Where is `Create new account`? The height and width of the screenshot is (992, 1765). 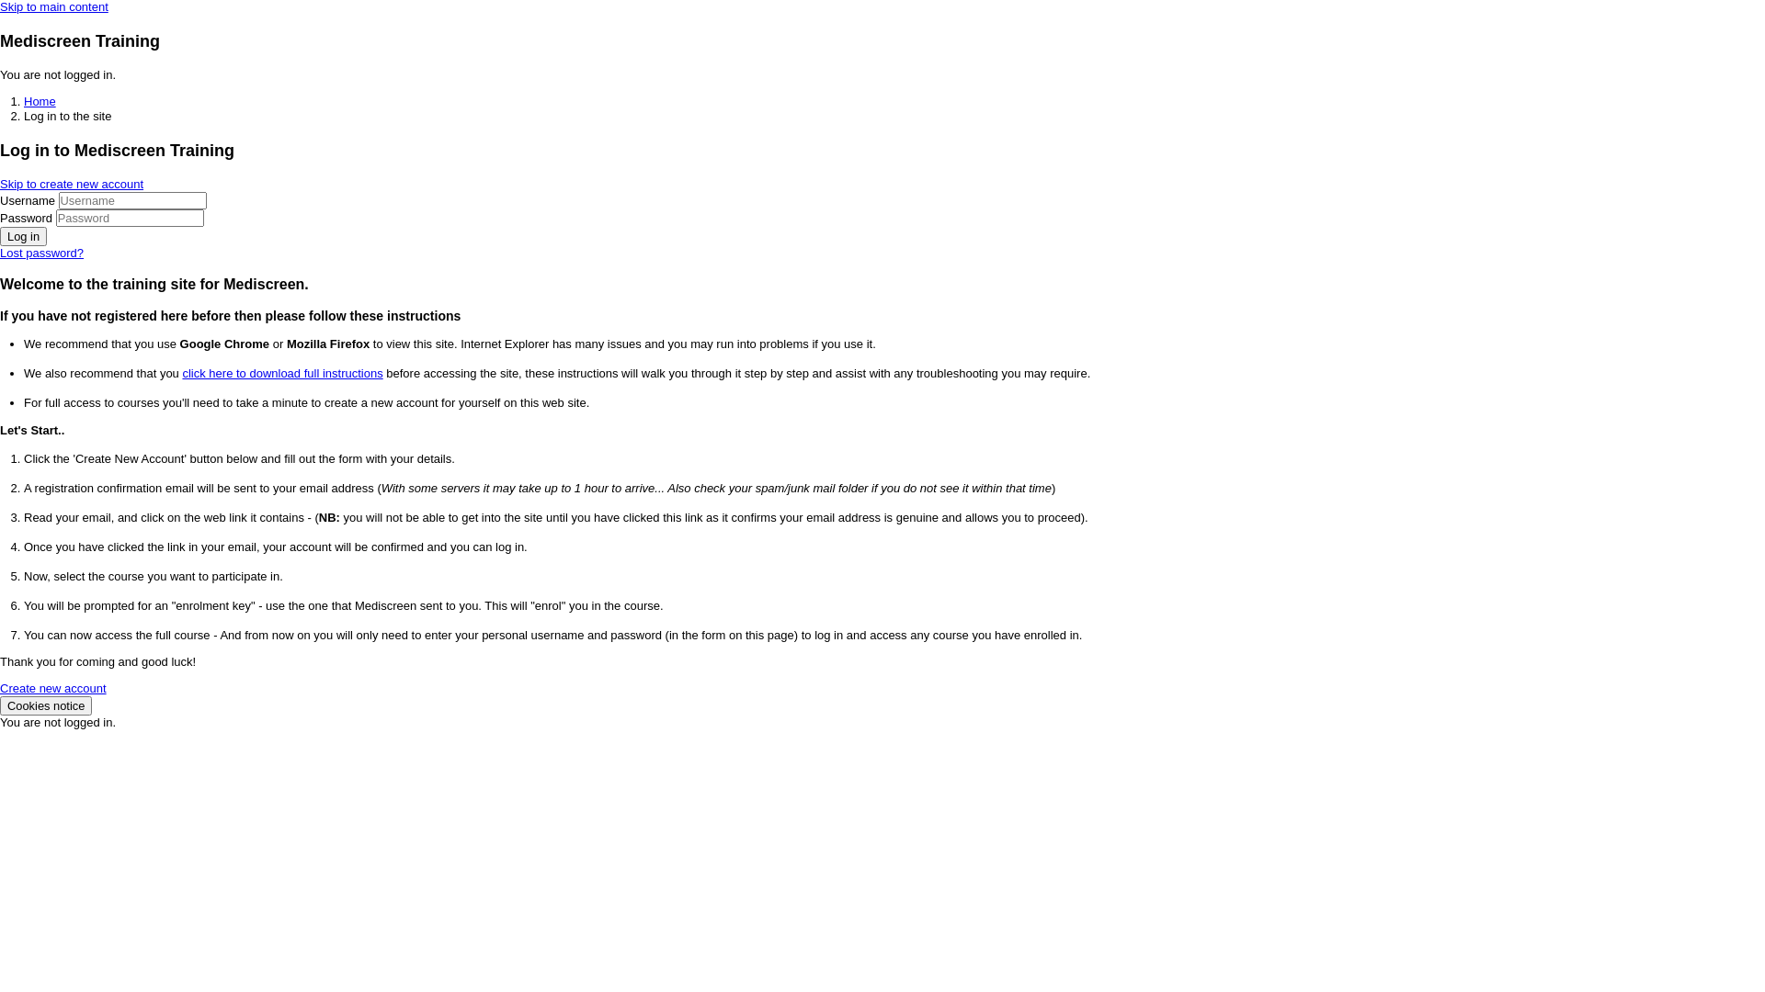
Create new account is located at coordinates (53, 689).